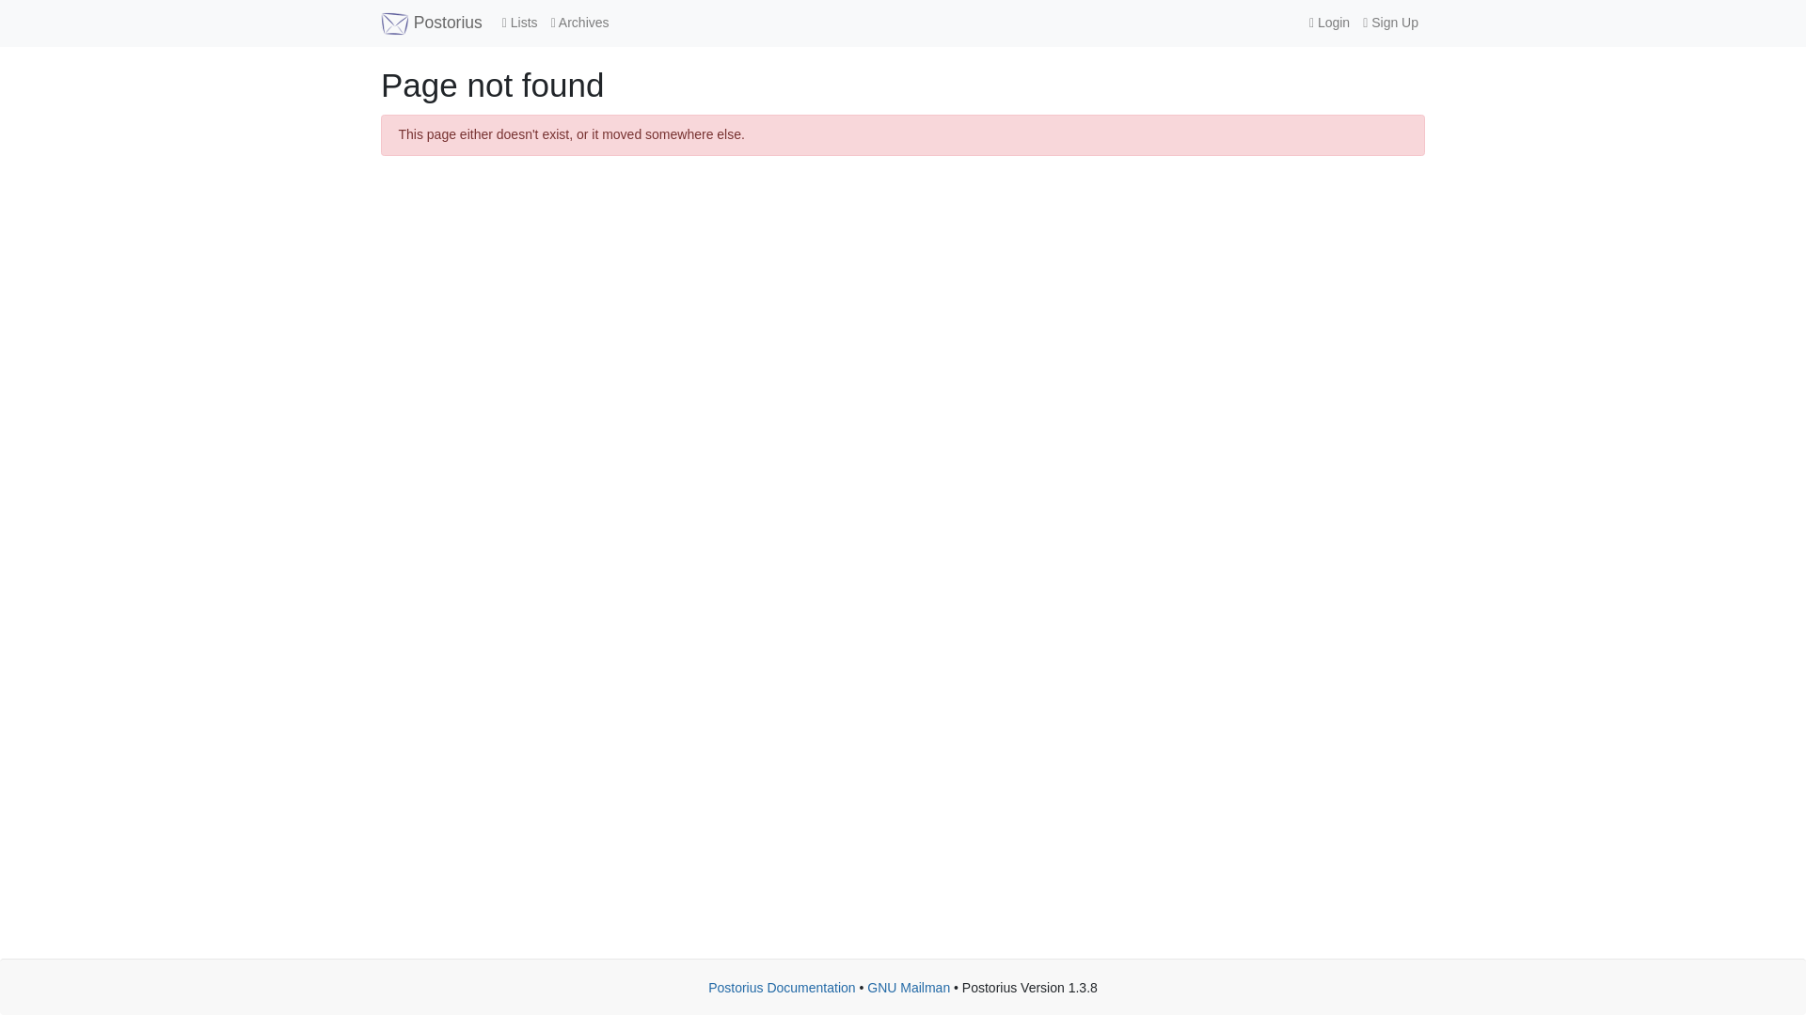 This screenshot has width=1806, height=1015. What do you see at coordinates (431, 23) in the screenshot?
I see `Postorius` at bounding box center [431, 23].